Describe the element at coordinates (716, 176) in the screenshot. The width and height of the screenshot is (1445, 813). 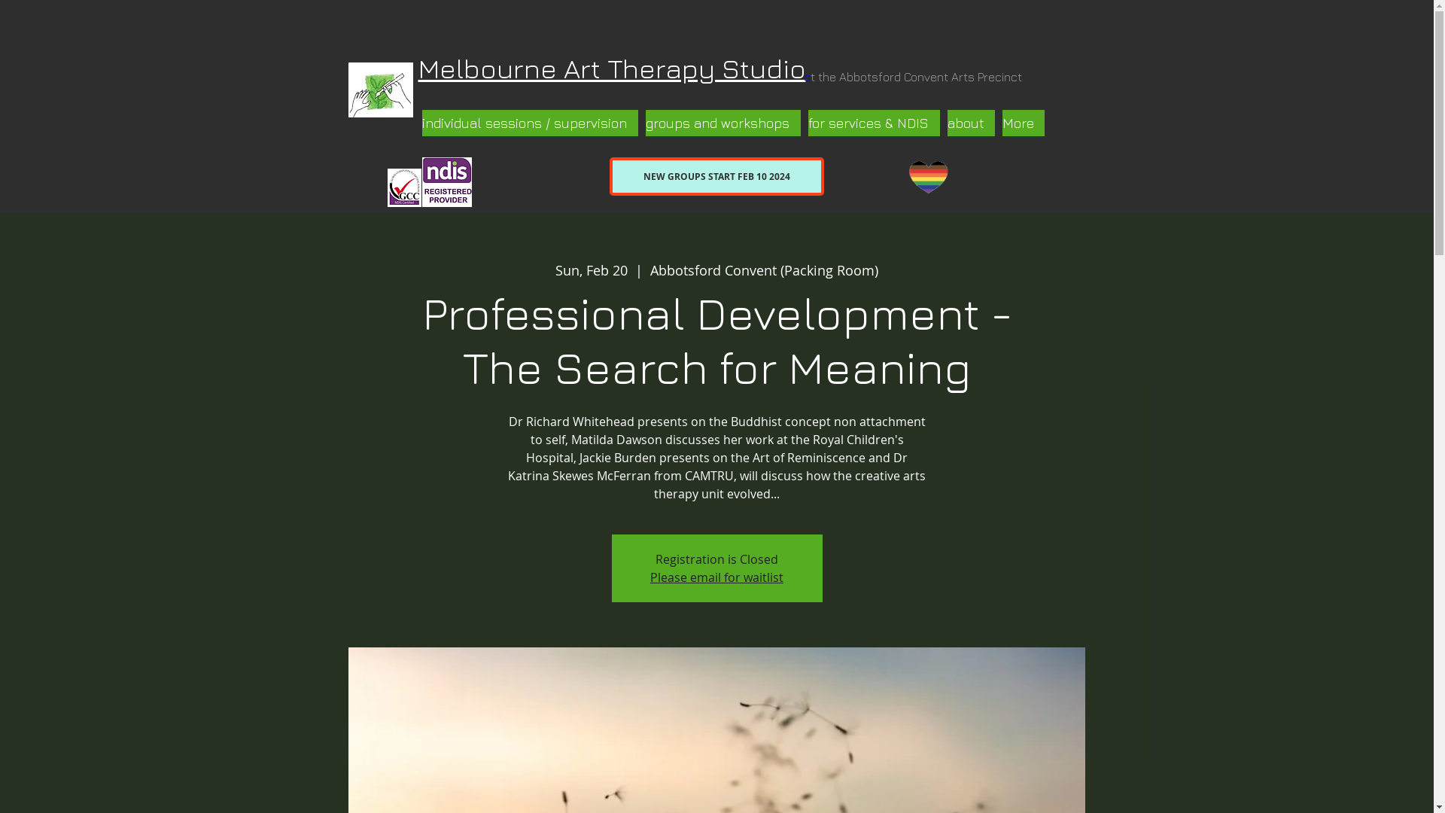
I see `NEW GROUPS START FEB 10 2024` at that location.